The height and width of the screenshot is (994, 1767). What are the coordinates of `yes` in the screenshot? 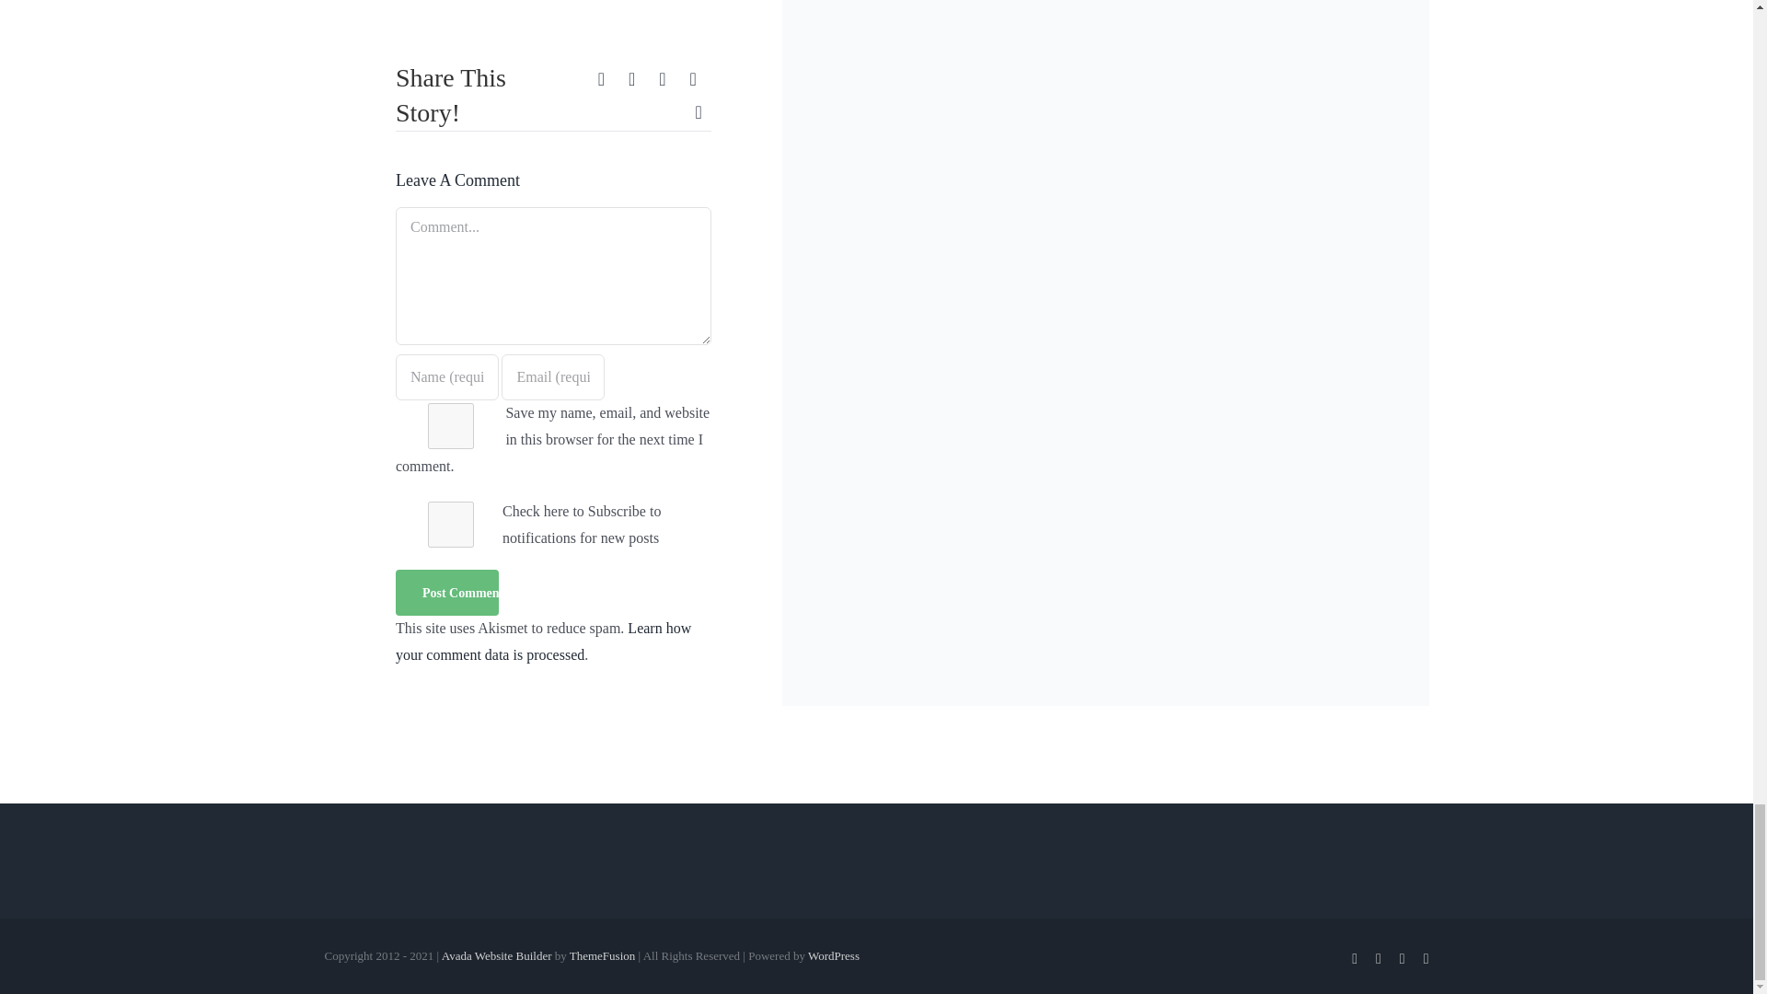 It's located at (450, 426).